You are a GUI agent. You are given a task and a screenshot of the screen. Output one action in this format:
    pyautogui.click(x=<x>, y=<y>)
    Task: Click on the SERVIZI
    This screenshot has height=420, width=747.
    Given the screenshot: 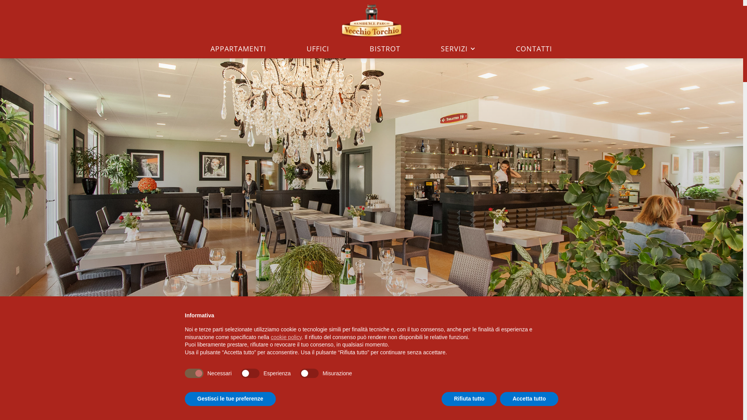 What is the action you would take?
    pyautogui.click(x=458, y=48)
    